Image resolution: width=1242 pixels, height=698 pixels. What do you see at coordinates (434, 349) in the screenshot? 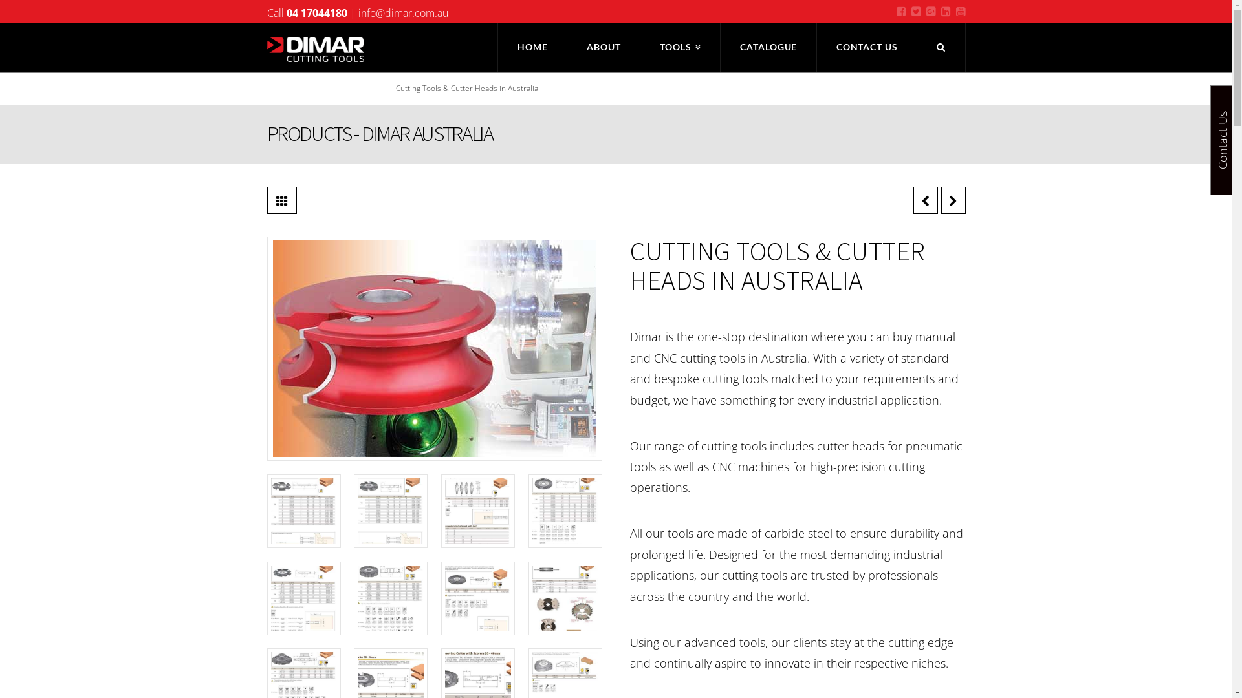
I see `cutting` at bounding box center [434, 349].